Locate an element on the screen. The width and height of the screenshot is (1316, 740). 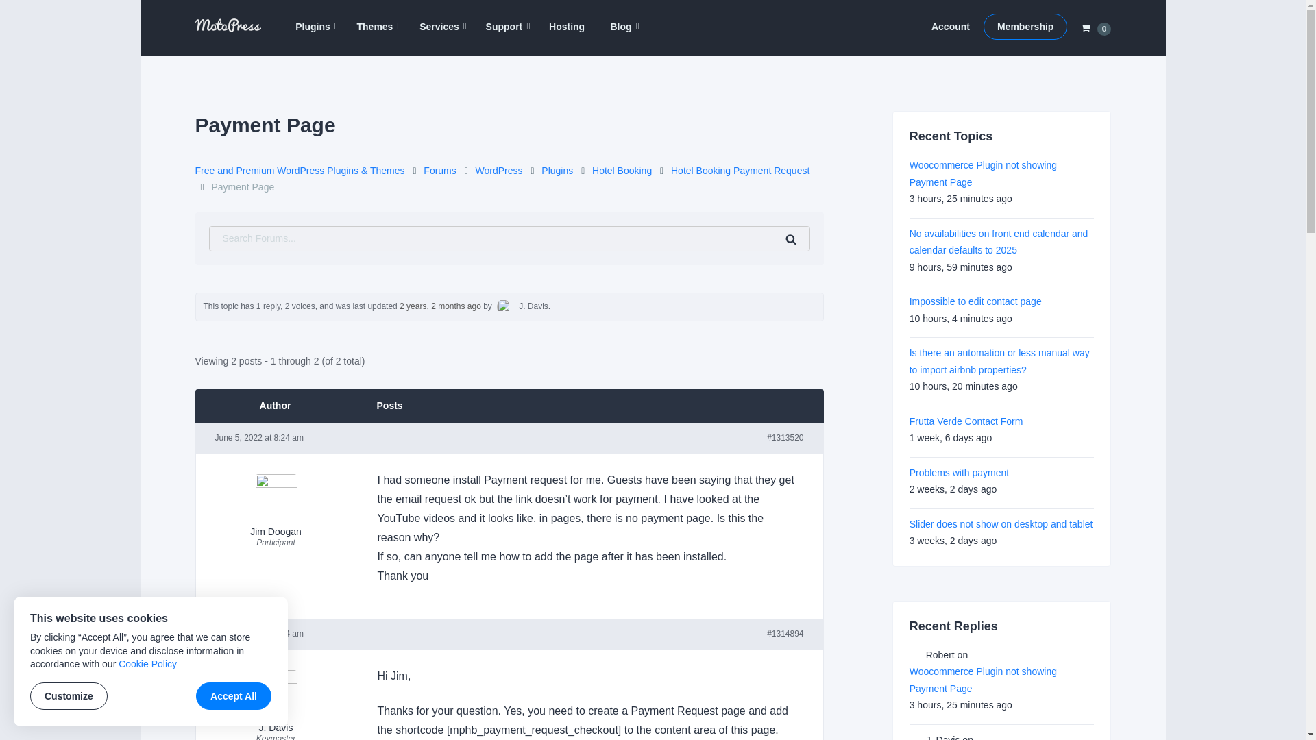
Reply To: Payment Page is located at coordinates (440, 306).